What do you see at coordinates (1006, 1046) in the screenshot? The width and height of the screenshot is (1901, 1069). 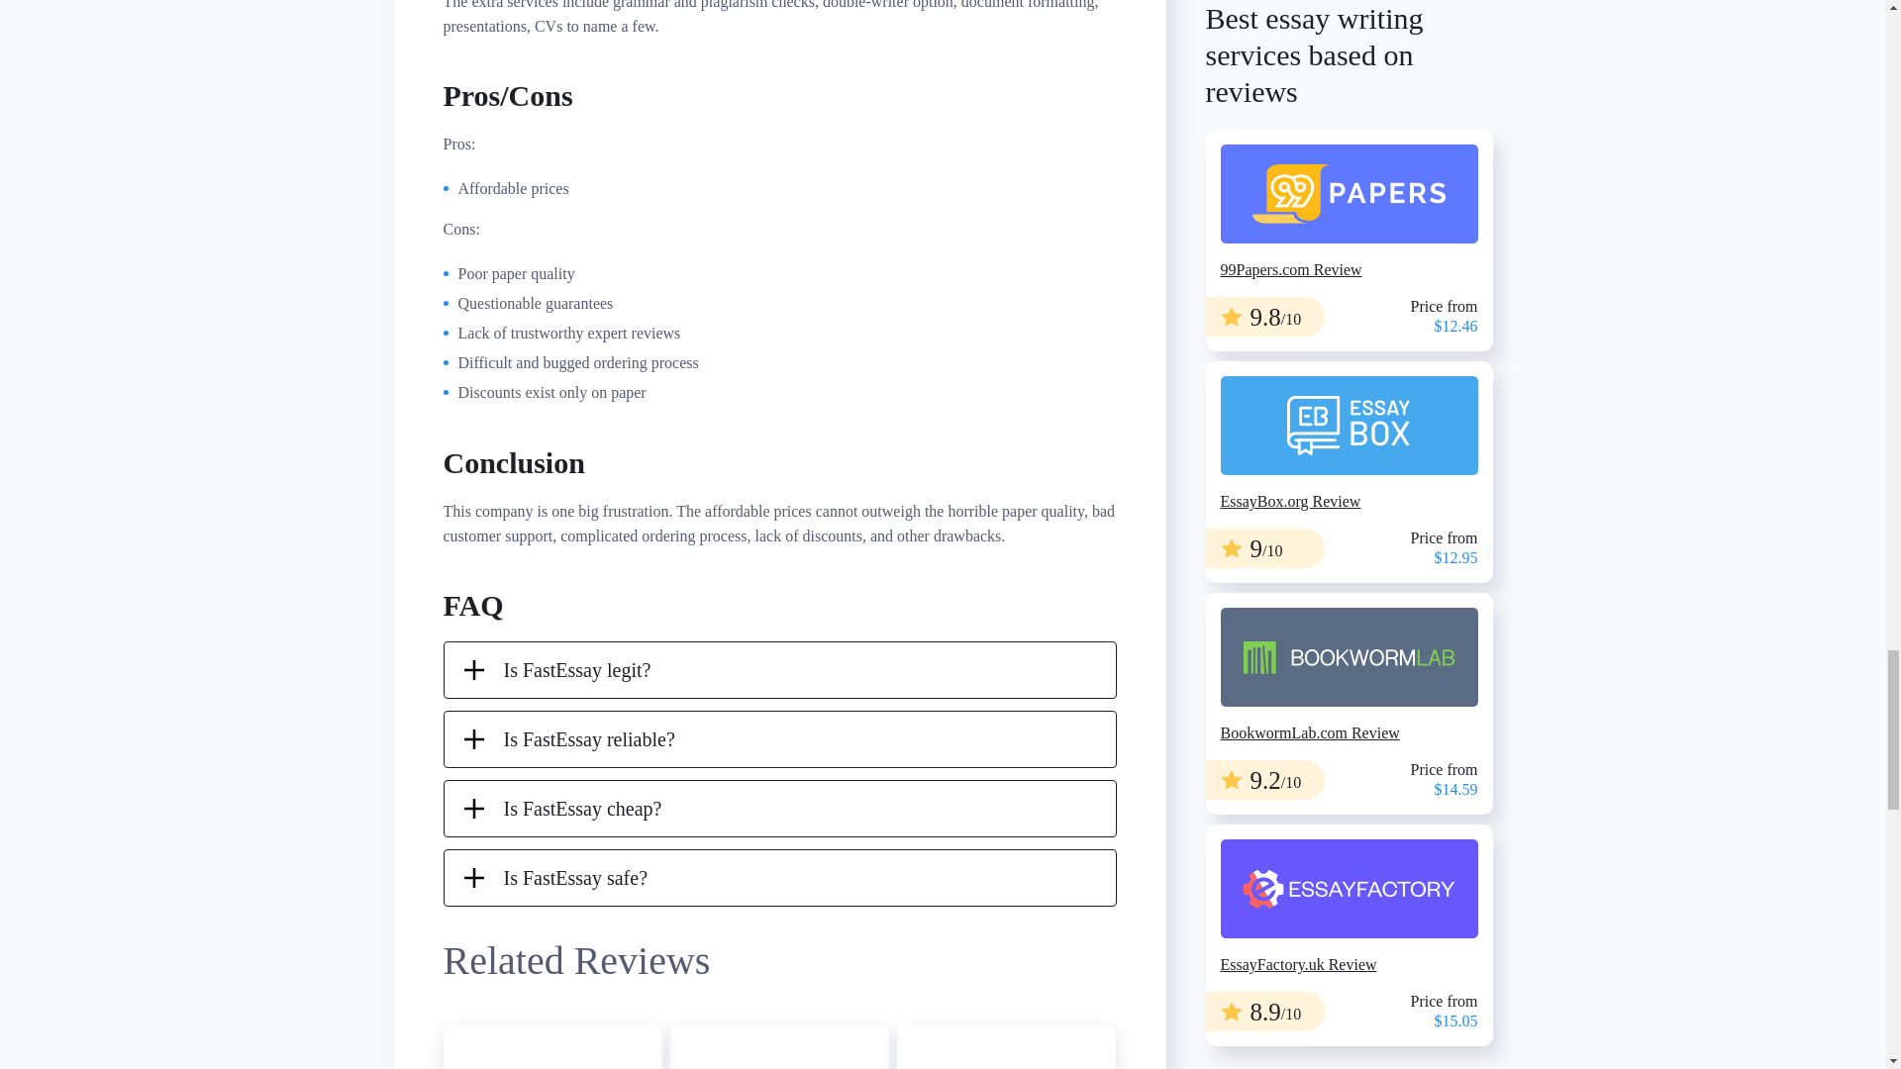 I see `Allassignmenthelp.com Review` at bounding box center [1006, 1046].